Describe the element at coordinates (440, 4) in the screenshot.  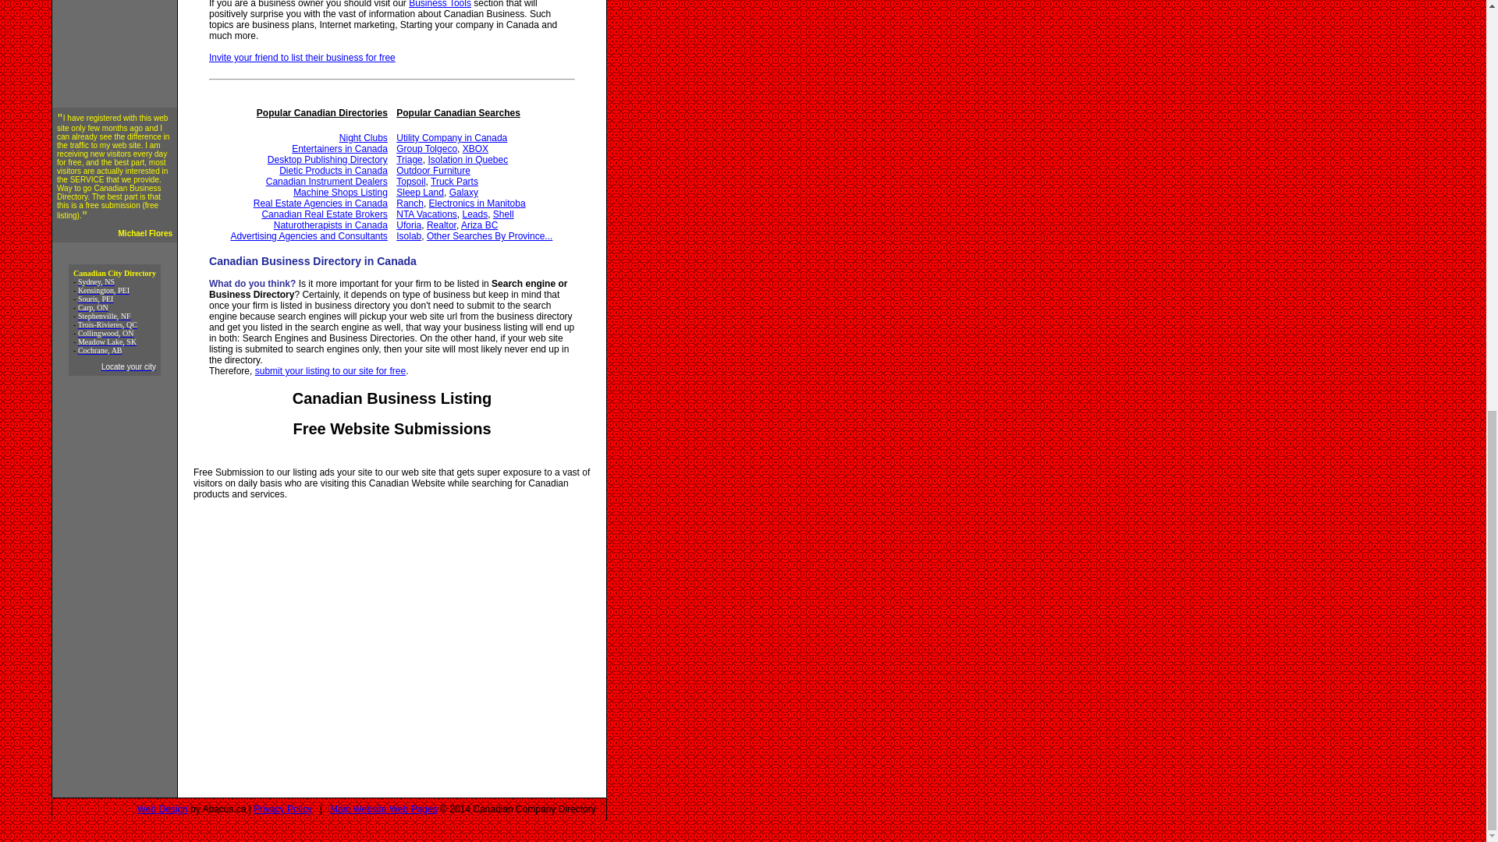
I see `Business Tools` at that location.